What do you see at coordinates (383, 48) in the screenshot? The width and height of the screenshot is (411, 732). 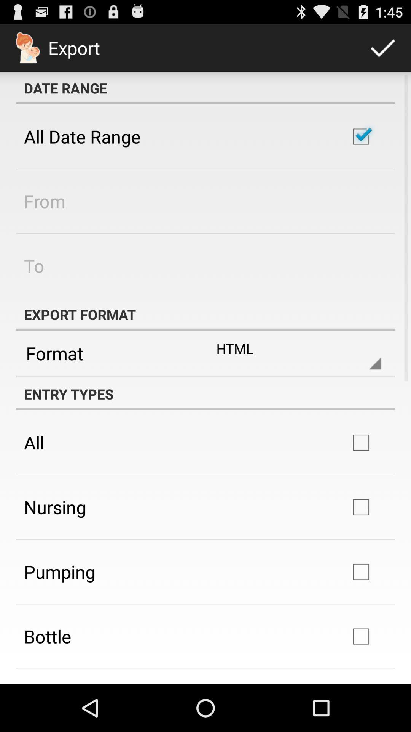 I see `open the icon to the right of export app` at bounding box center [383, 48].